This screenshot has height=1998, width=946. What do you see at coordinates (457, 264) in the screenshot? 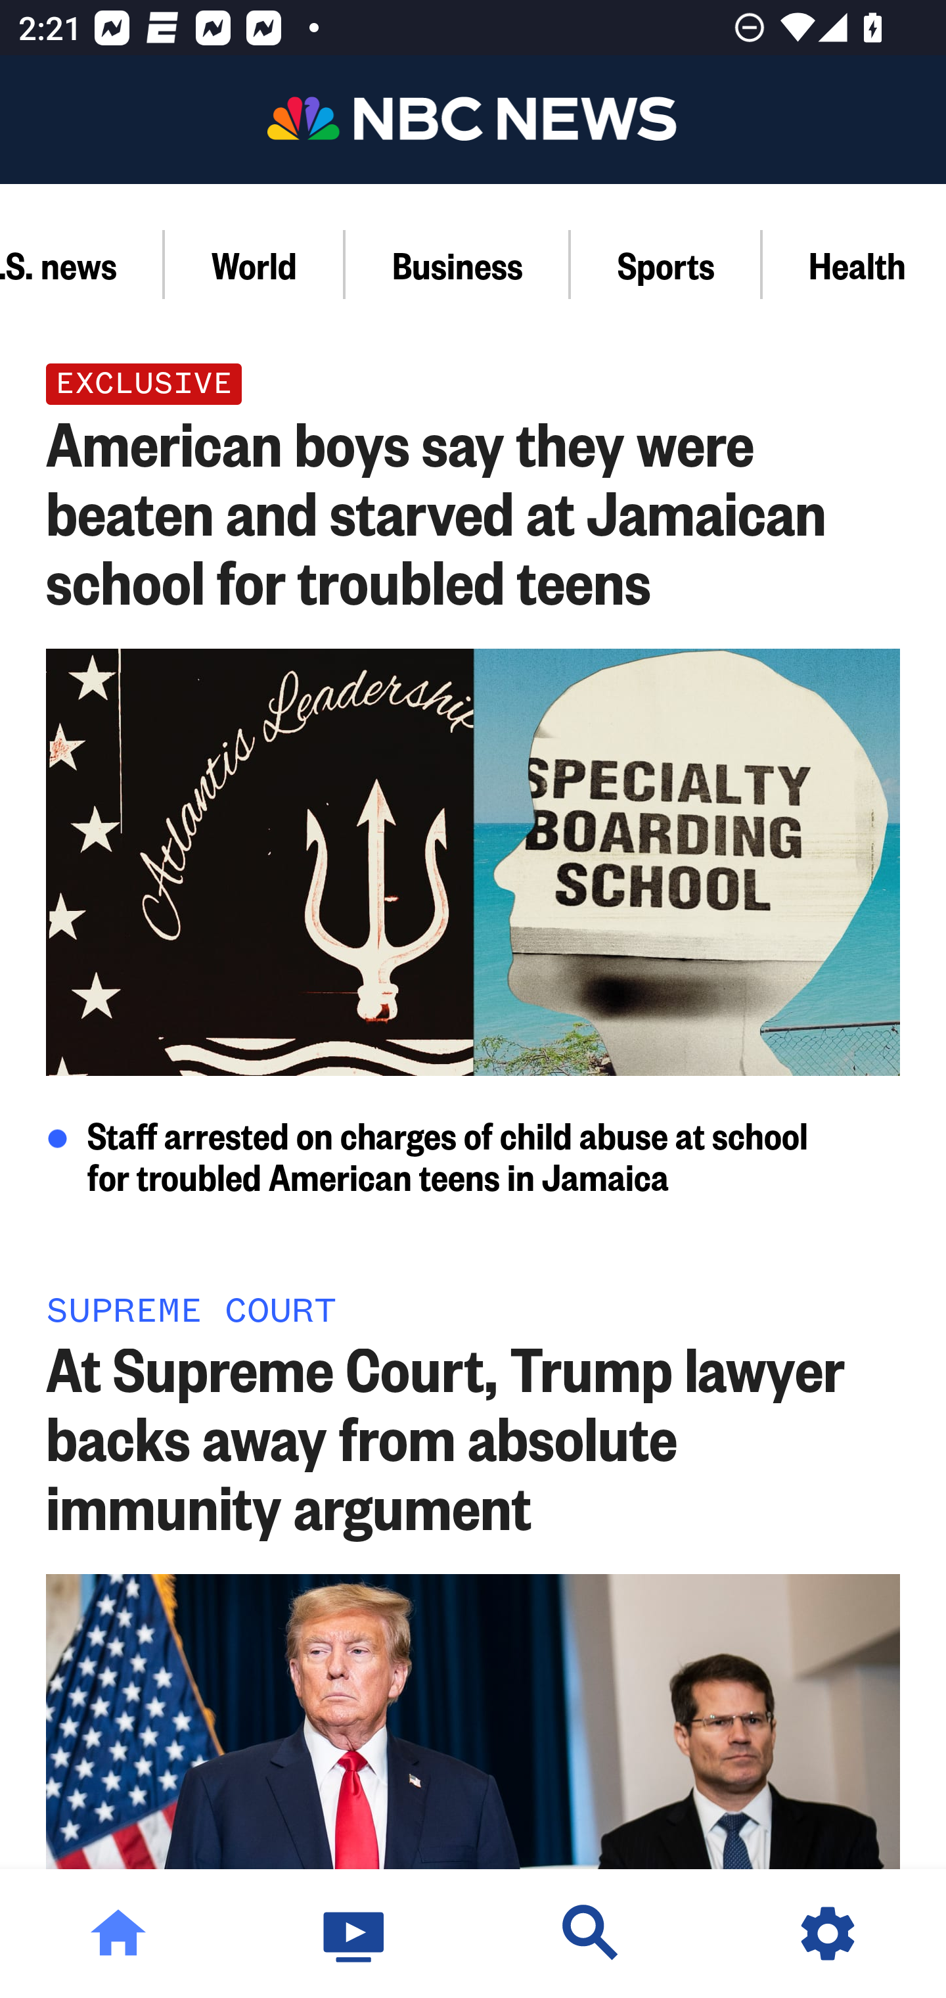
I see `Business Section,Business` at bounding box center [457, 264].